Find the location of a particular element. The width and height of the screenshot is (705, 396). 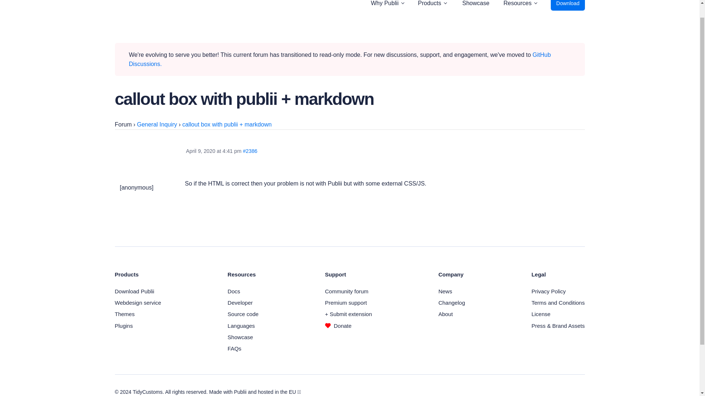

Showcase is located at coordinates (240, 337).